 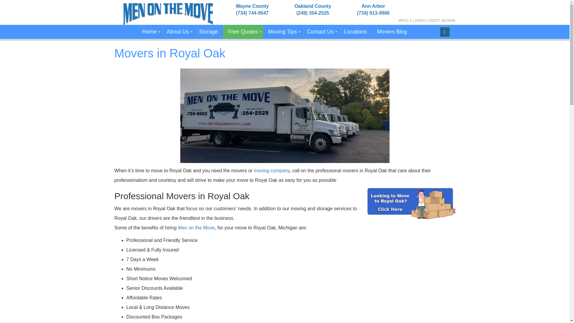 I want to click on Men on the Move, so click(x=168, y=13).